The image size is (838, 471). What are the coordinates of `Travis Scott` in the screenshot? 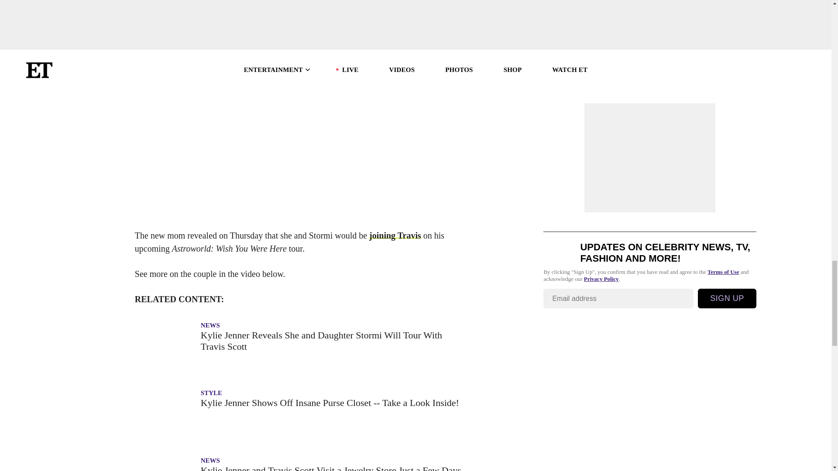 It's located at (309, 6).